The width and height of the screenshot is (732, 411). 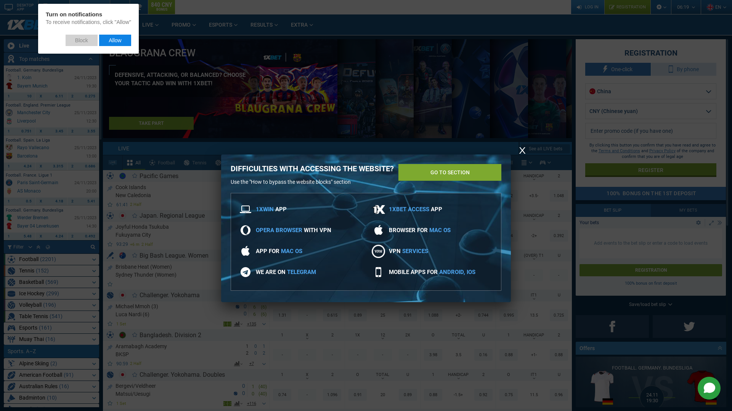 I want to click on Werder Bremen. Bremen, so click(x=9, y=218).